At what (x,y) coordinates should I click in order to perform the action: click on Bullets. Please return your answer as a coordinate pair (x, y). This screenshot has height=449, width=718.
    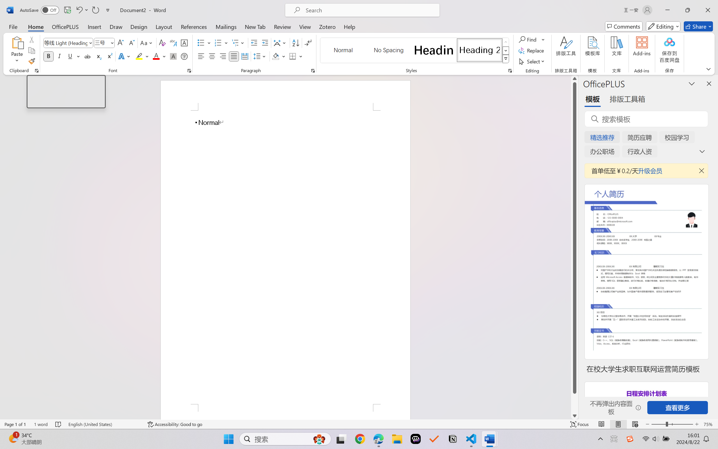
    Looking at the image, I should click on (204, 43).